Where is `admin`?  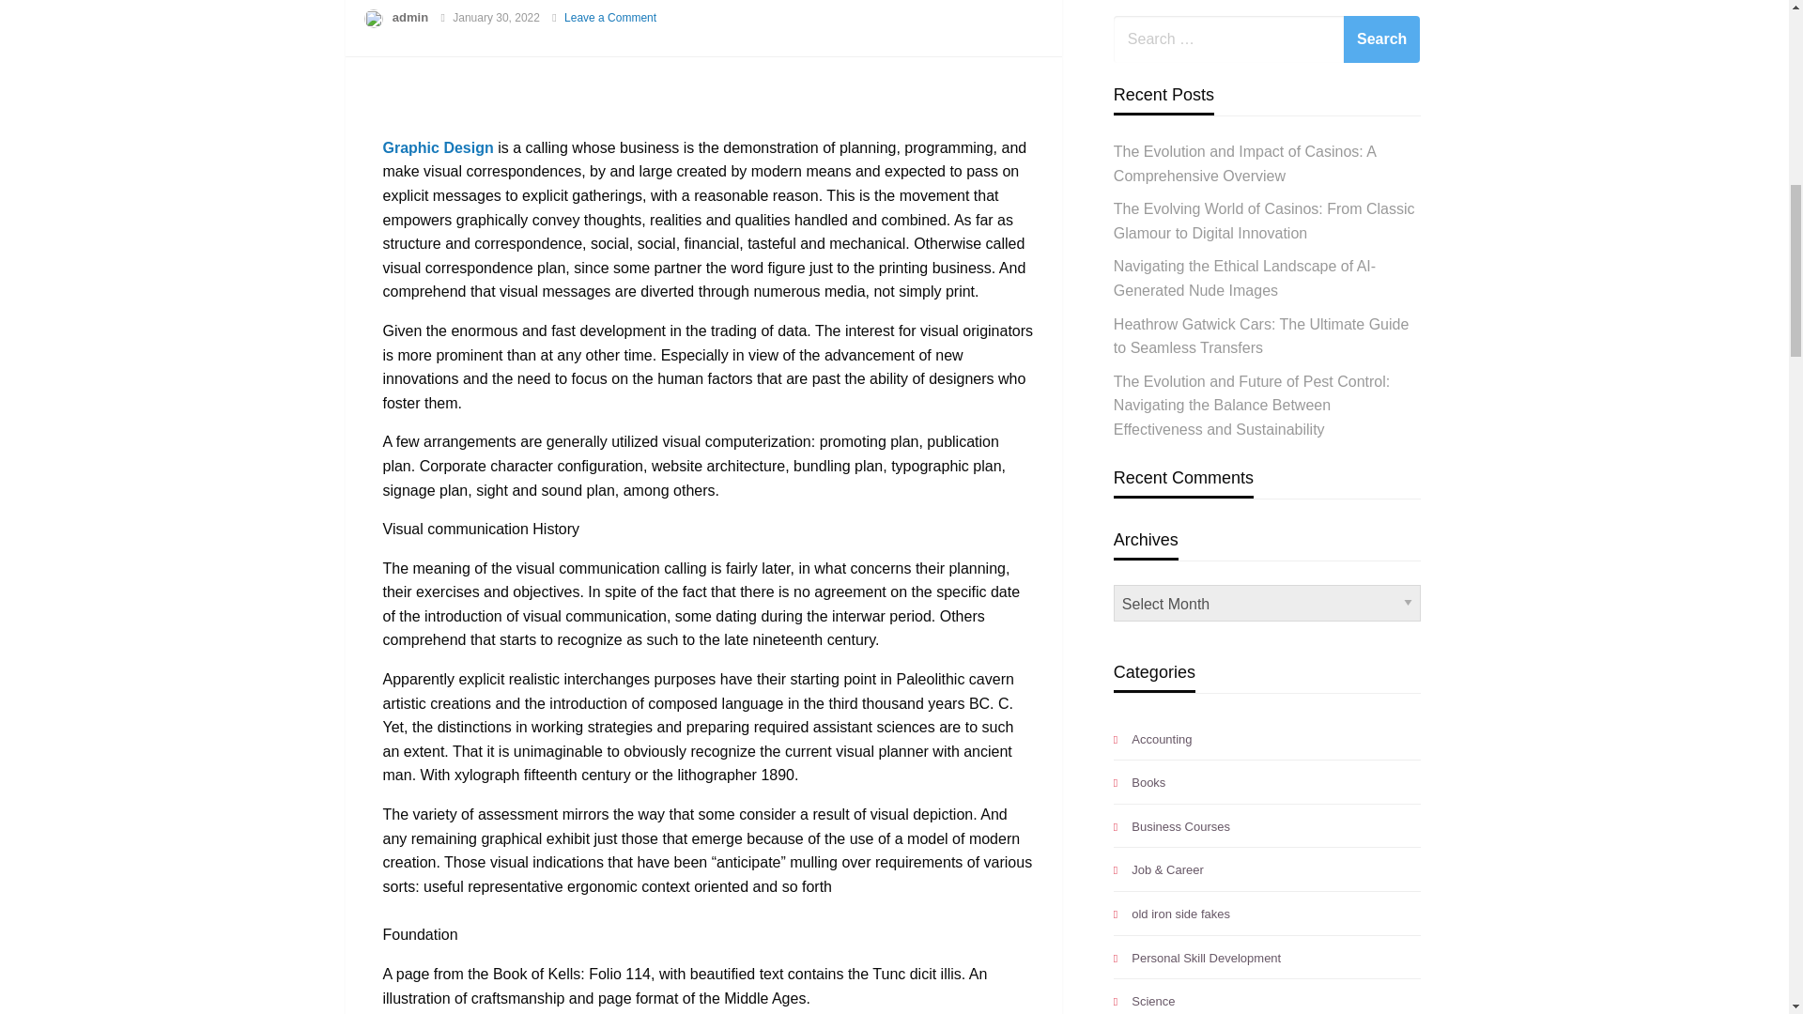 admin is located at coordinates (410, 17).